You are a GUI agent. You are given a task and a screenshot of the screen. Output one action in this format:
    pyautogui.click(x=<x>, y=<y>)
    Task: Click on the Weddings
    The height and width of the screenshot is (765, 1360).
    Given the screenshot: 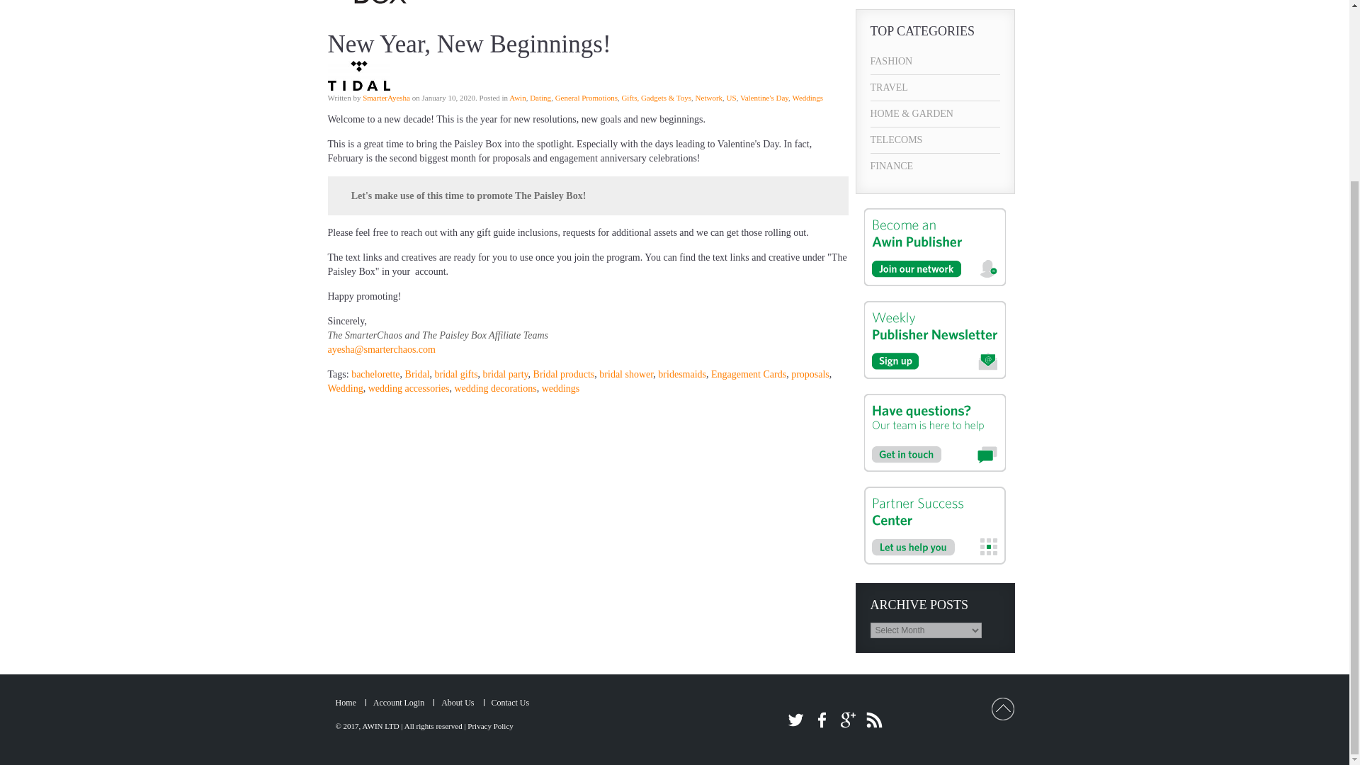 What is the action you would take?
    pyautogui.click(x=807, y=97)
    